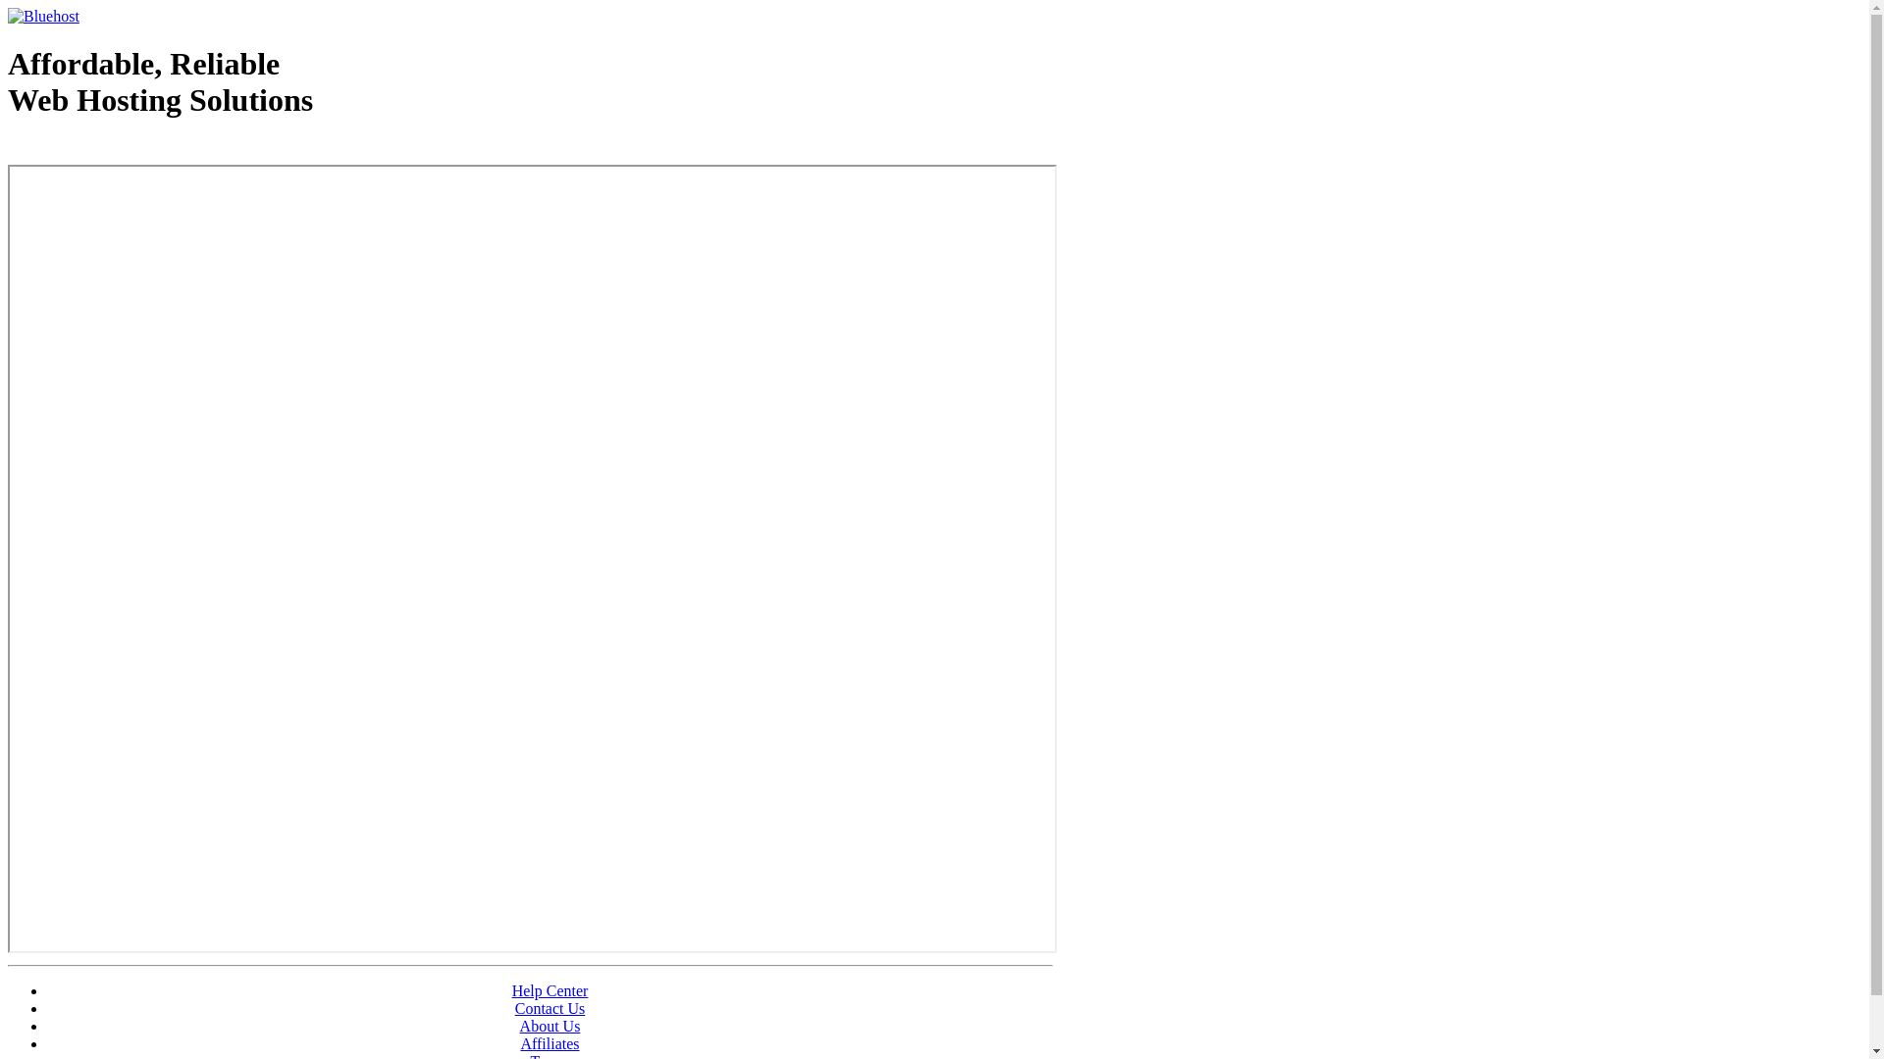  I want to click on About Us, so click(550, 1026).